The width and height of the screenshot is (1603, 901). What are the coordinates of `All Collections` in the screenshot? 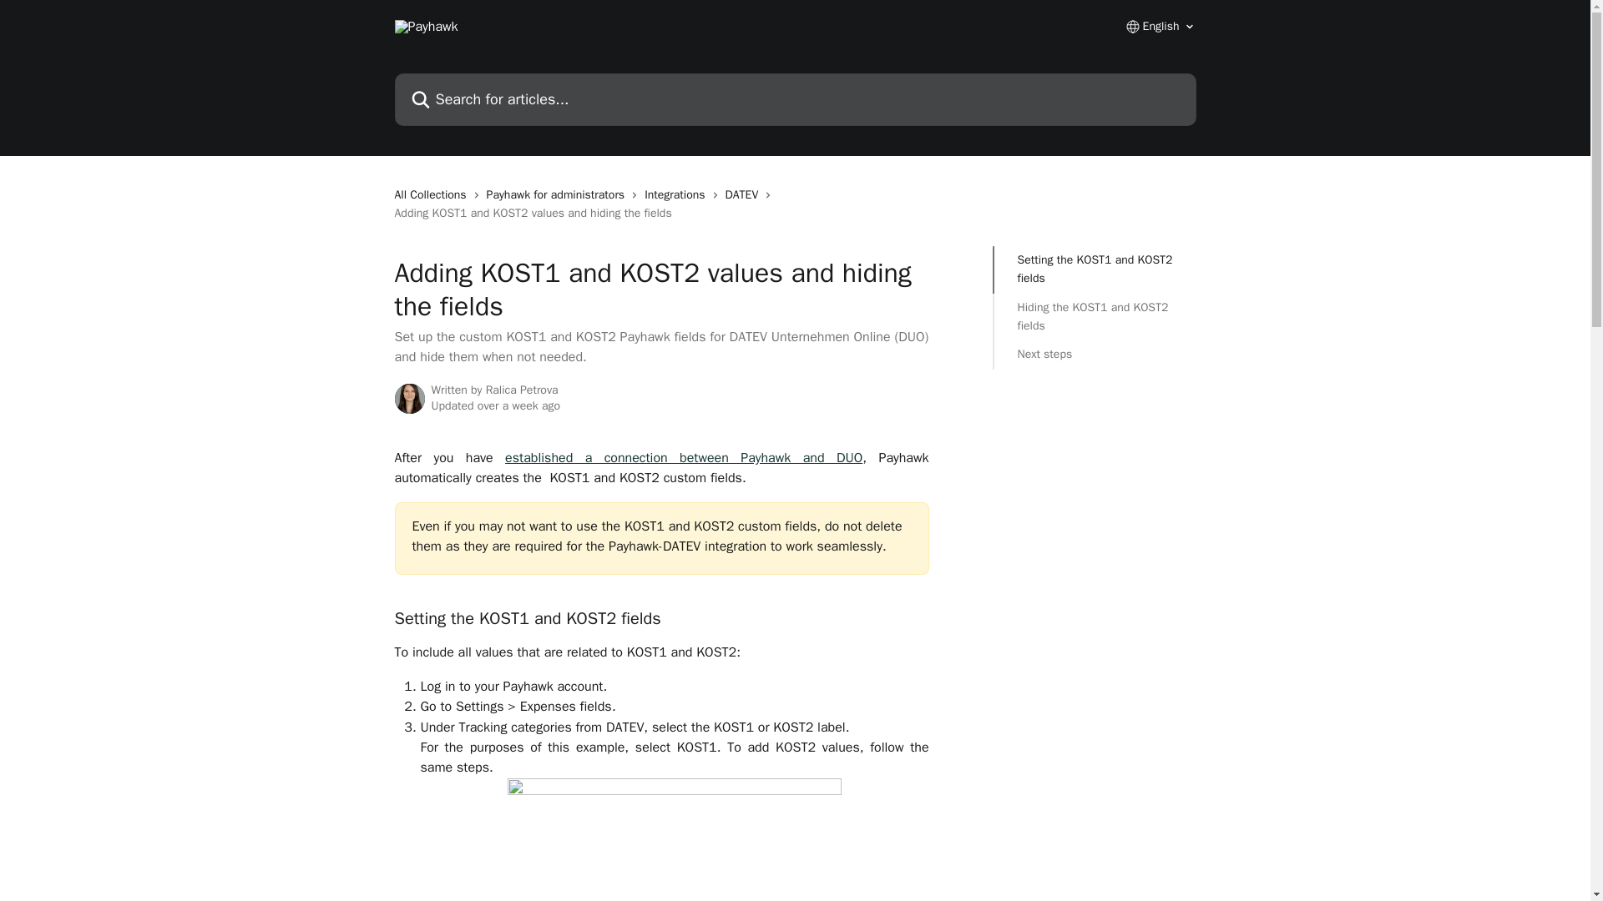 It's located at (433, 195).